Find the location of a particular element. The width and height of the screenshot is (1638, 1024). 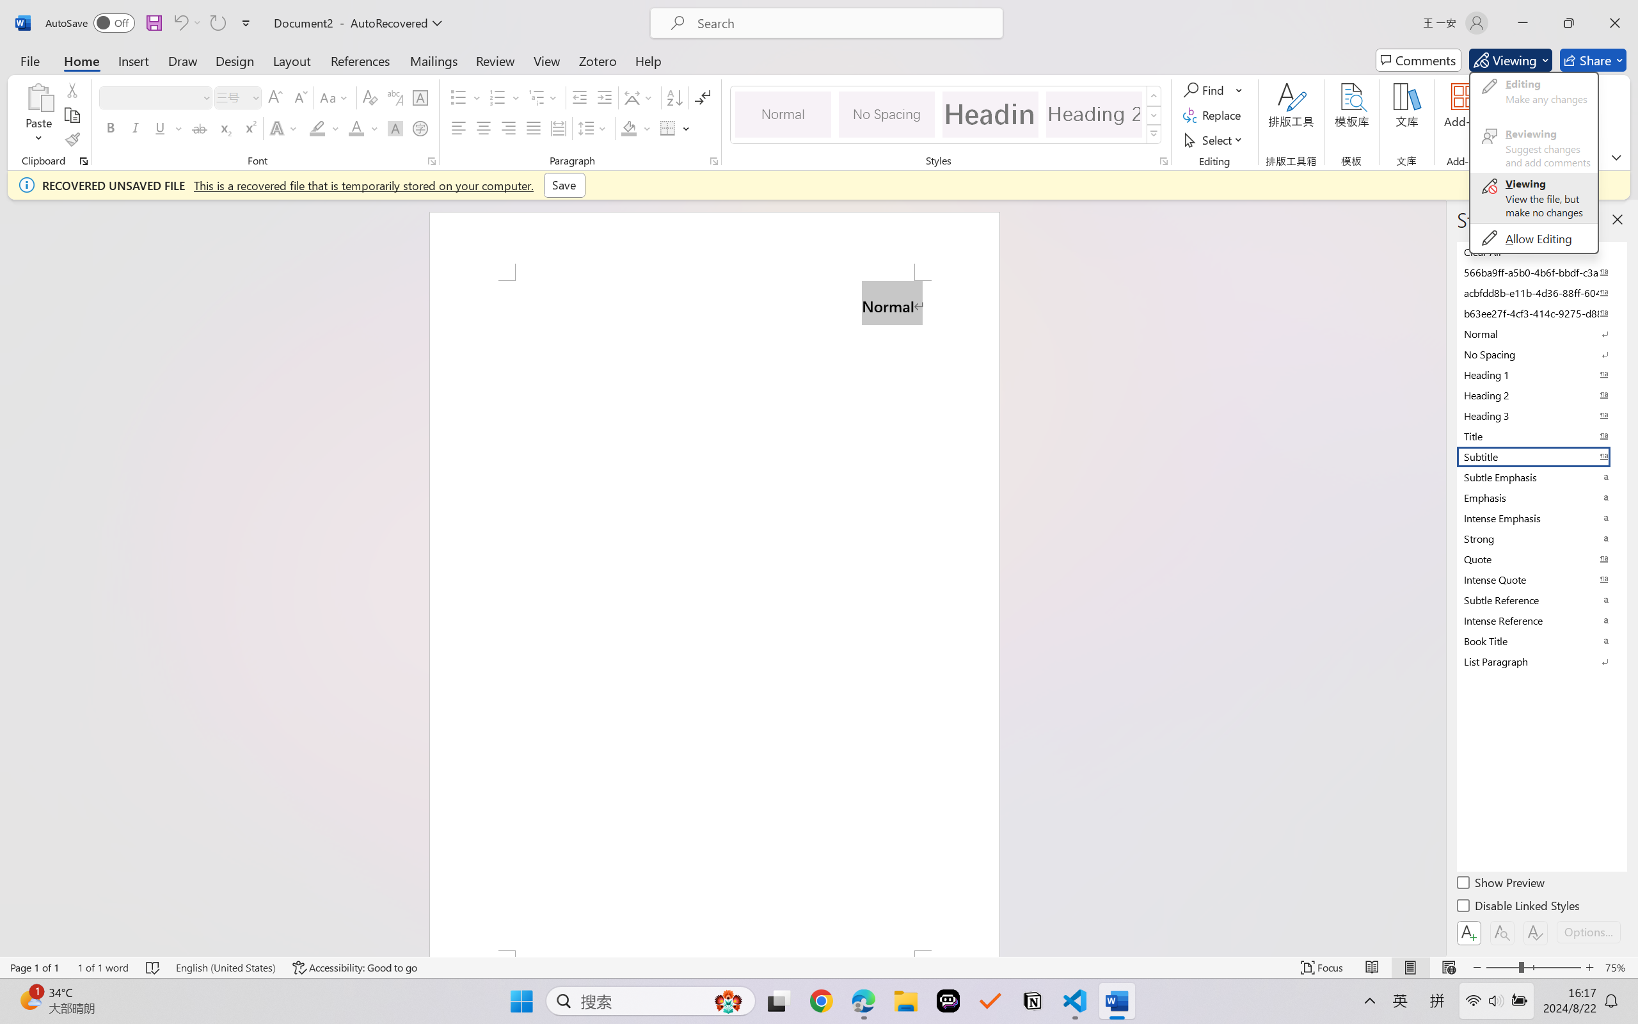

Quote is located at coordinates (1541, 559).